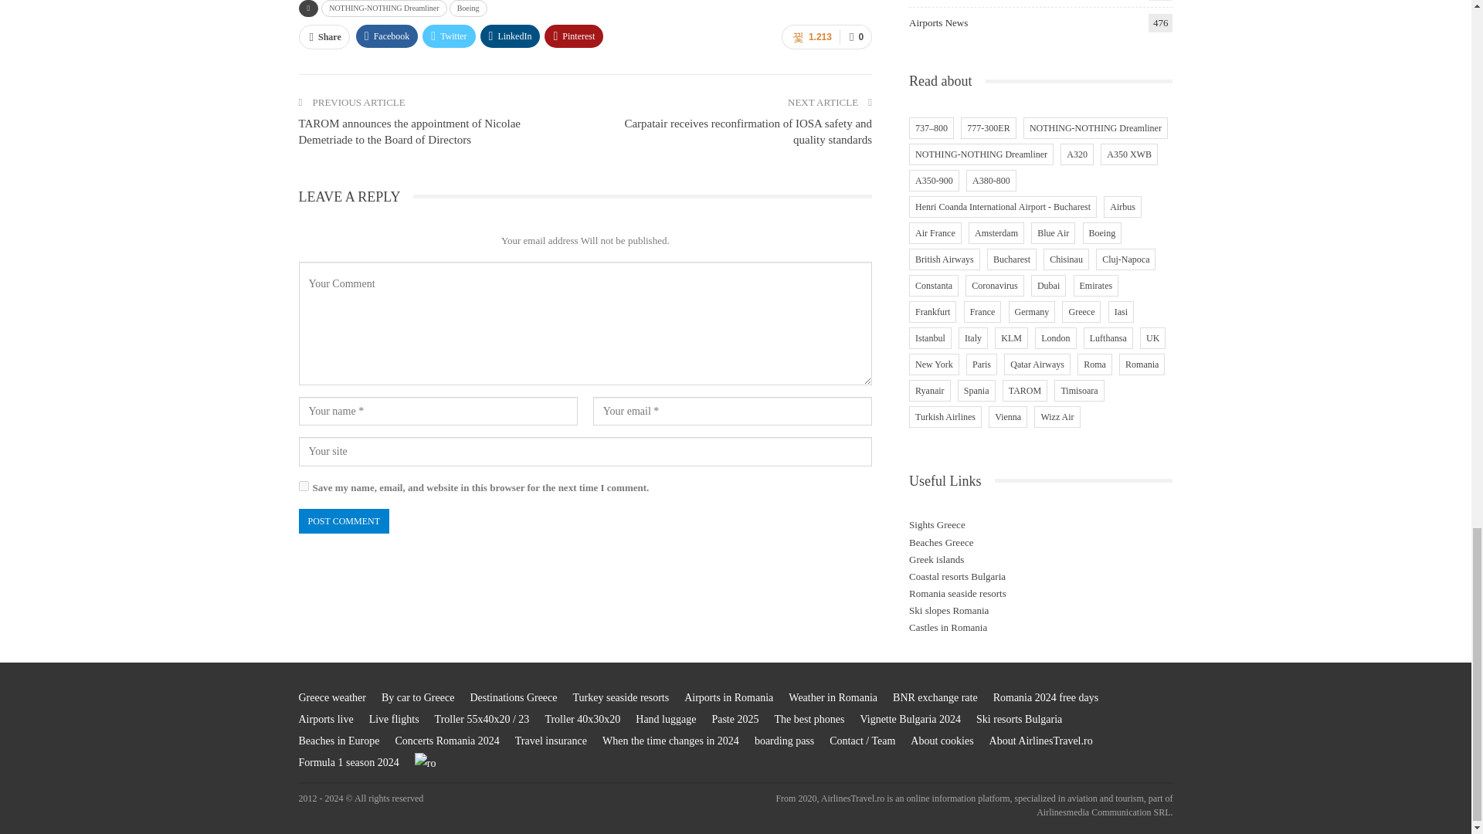 This screenshot has width=1483, height=834. What do you see at coordinates (303, 486) in the screenshot?
I see `yes` at bounding box center [303, 486].